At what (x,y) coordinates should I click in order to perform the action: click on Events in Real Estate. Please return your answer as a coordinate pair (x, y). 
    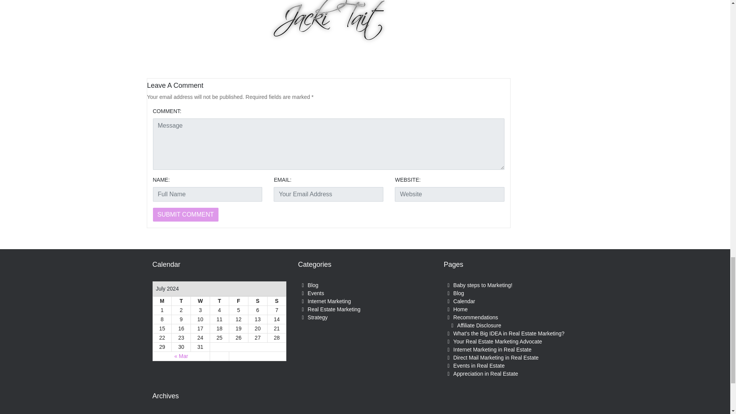
    Looking at the image, I should click on (479, 366).